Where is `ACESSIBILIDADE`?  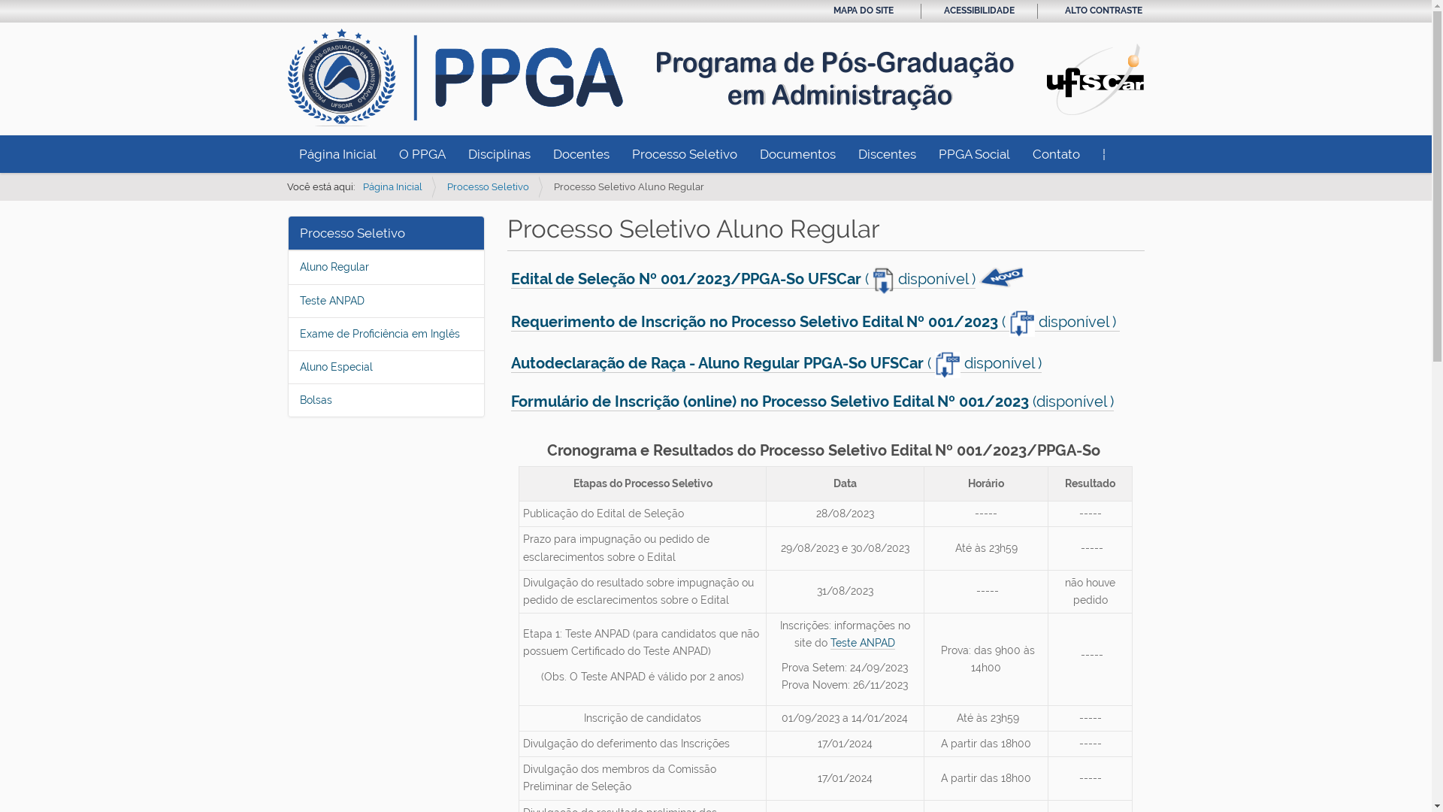
ACESSIBILIDADE is located at coordinates (979, 11).